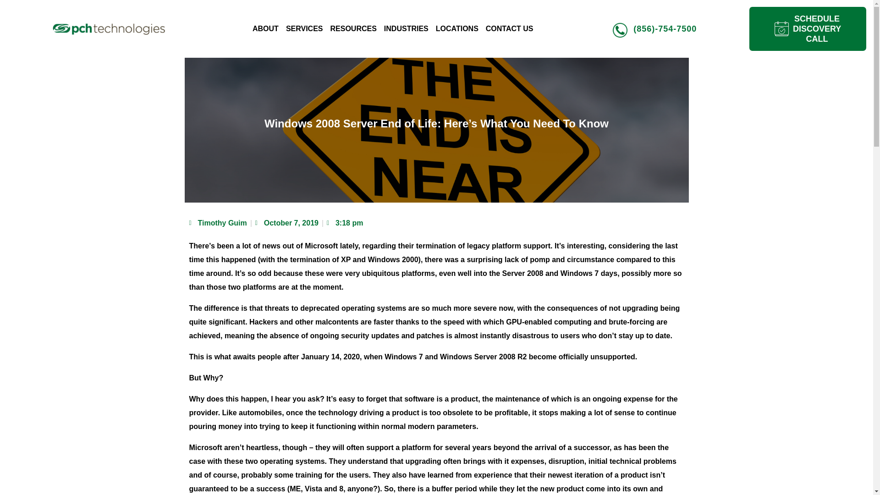 The height and width of the screenshot is (495, 880). I want to click on CONTACT US, so click(510, 28).